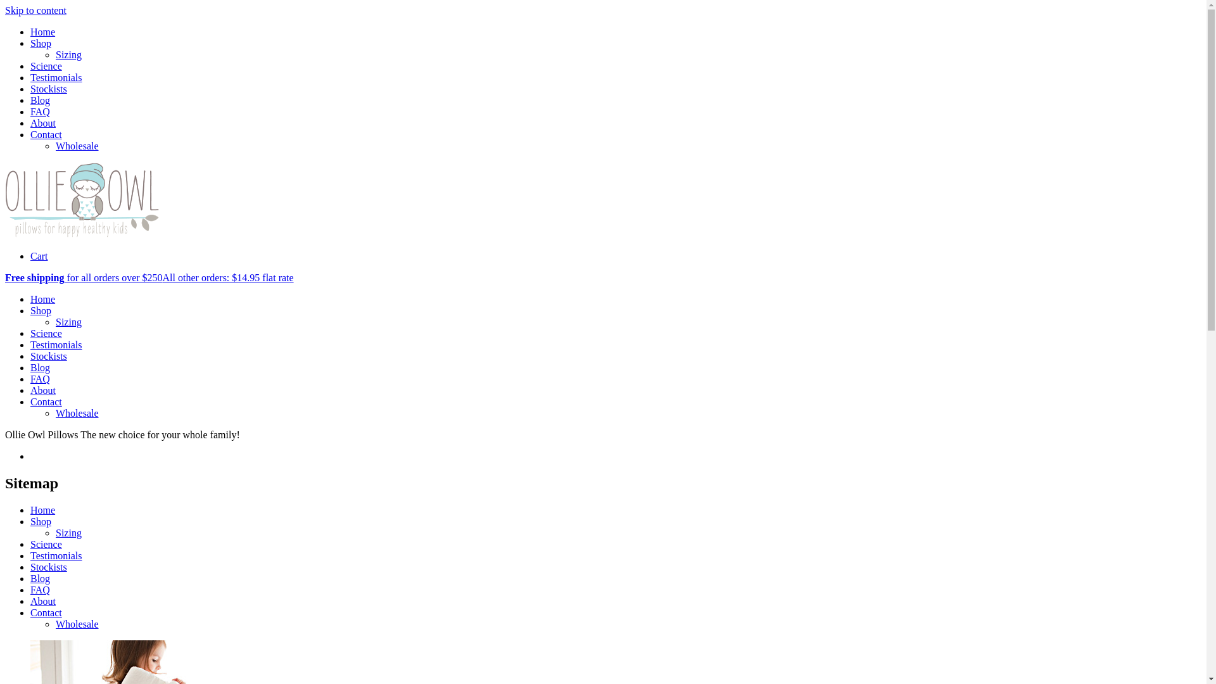  I want to click on Stockists, so click(49, 356).